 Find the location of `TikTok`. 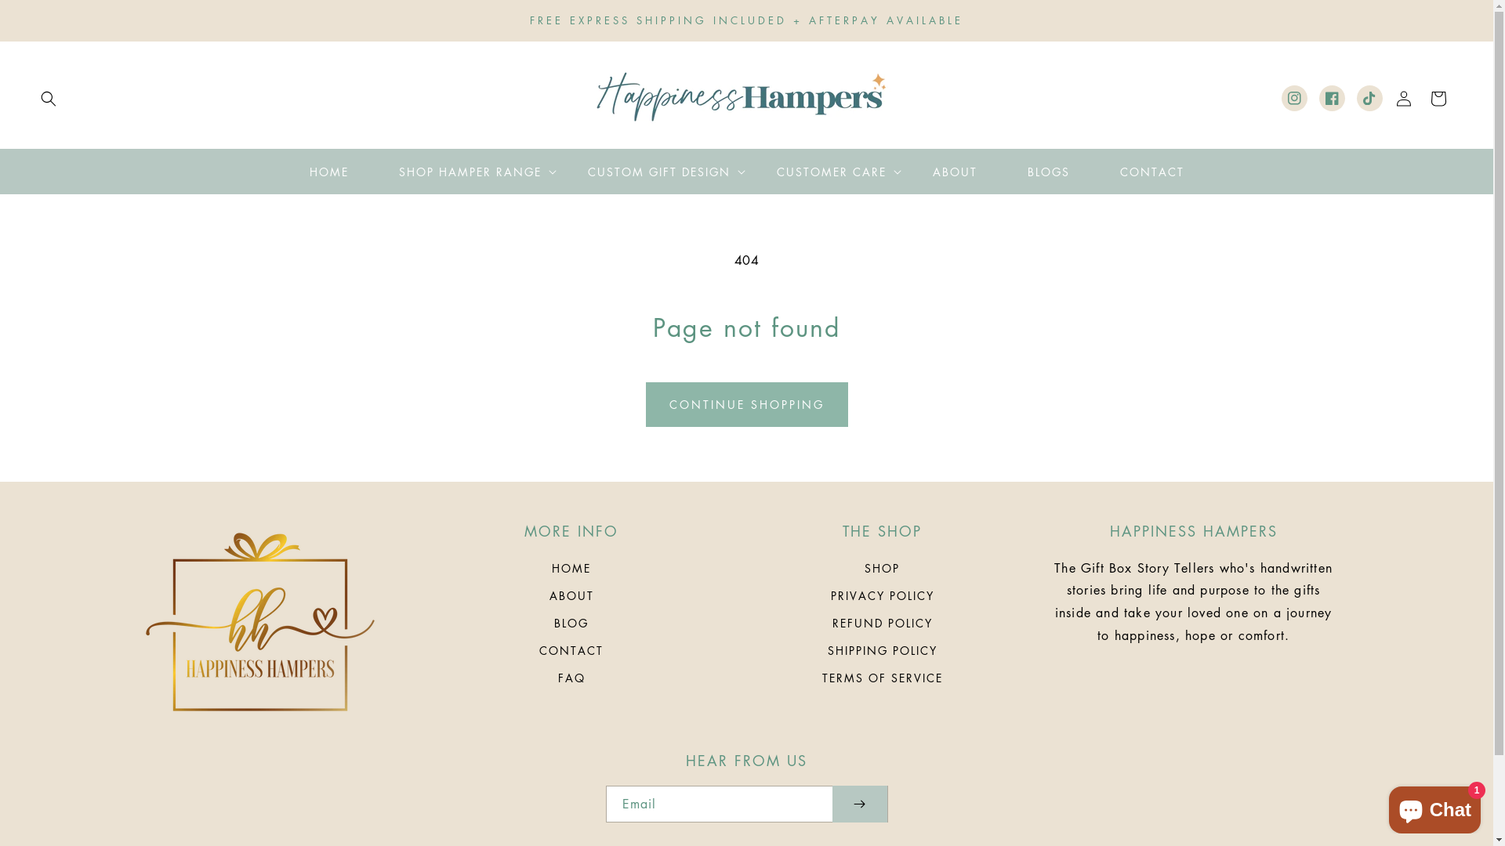

TikTok is located at coordinates (1370, 99).